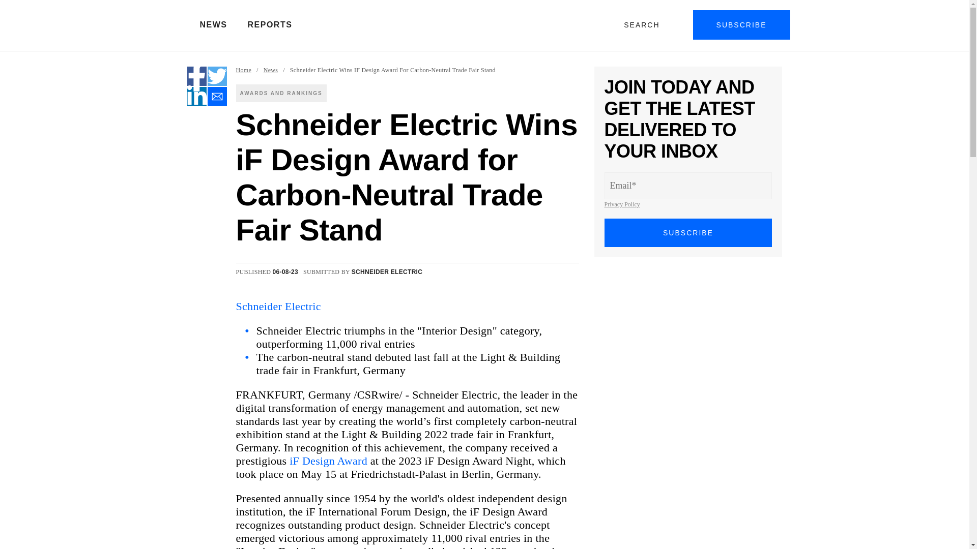  I want to click on Privacy Policy, so click(622, 204).